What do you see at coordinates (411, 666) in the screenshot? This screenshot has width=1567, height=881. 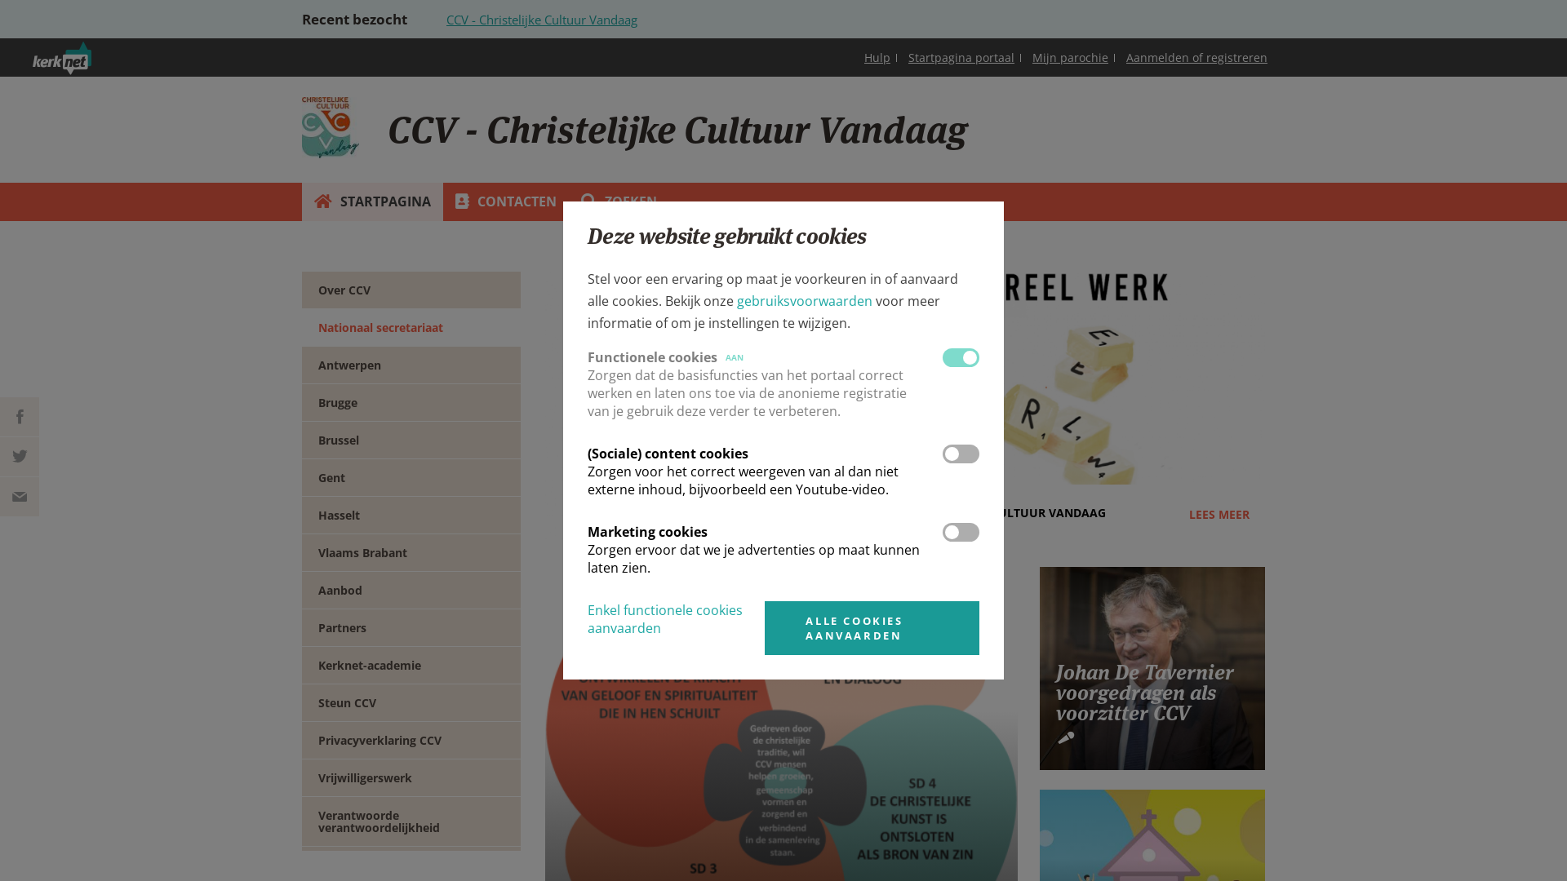 I see `Kerknet-academie` at bounding box center [411, 666].